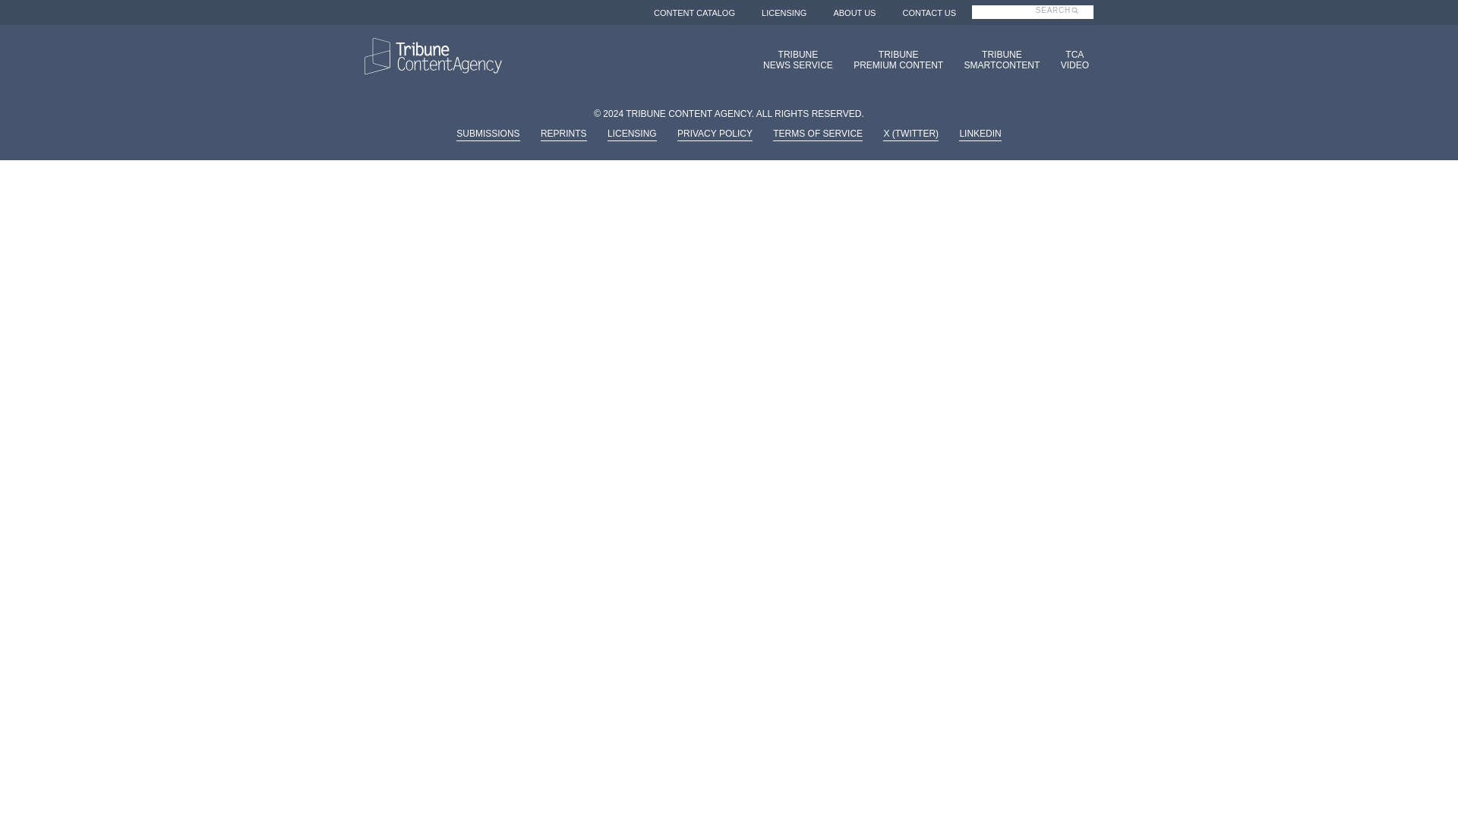 The height and width of the screenshot is (820, 1458). What do you see at coordinates (998, 59) in the screenshot?
I see `CONTENT CATALOG` at bounding box center [998, 59].